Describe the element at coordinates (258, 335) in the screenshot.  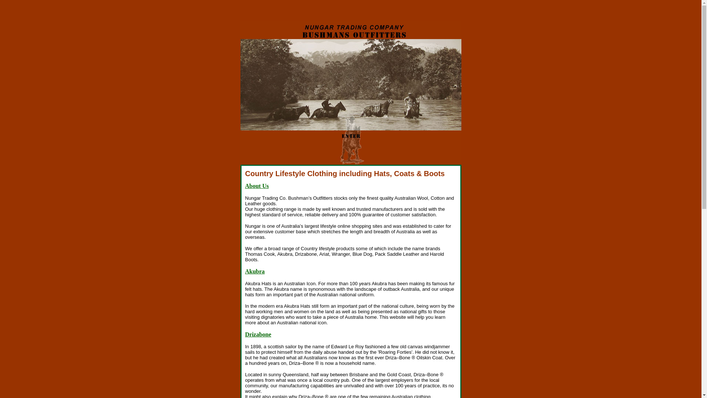
I see `Drizabone` at that location.